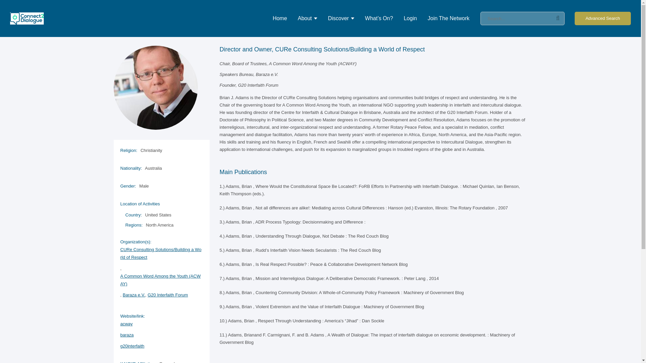 The image size is (646, 363). Describe the element at coordinates (341, 18) in the screenshot. I see `Discover` at that location.